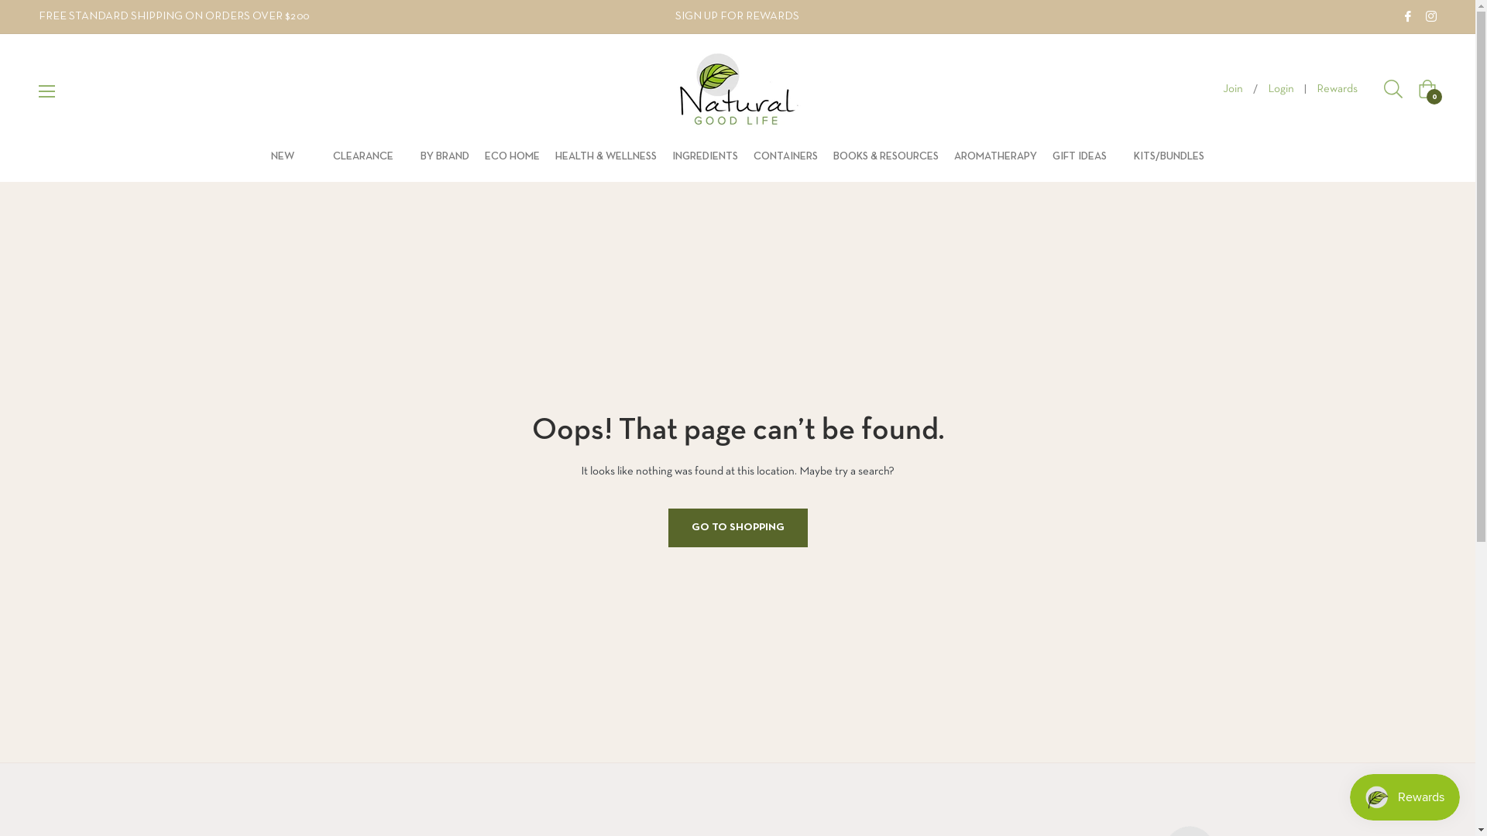 Image resolution: width=1487 pixels, height=836 pixels. I want to click on Natural Good Life on Instagram, so click(1431, 16).